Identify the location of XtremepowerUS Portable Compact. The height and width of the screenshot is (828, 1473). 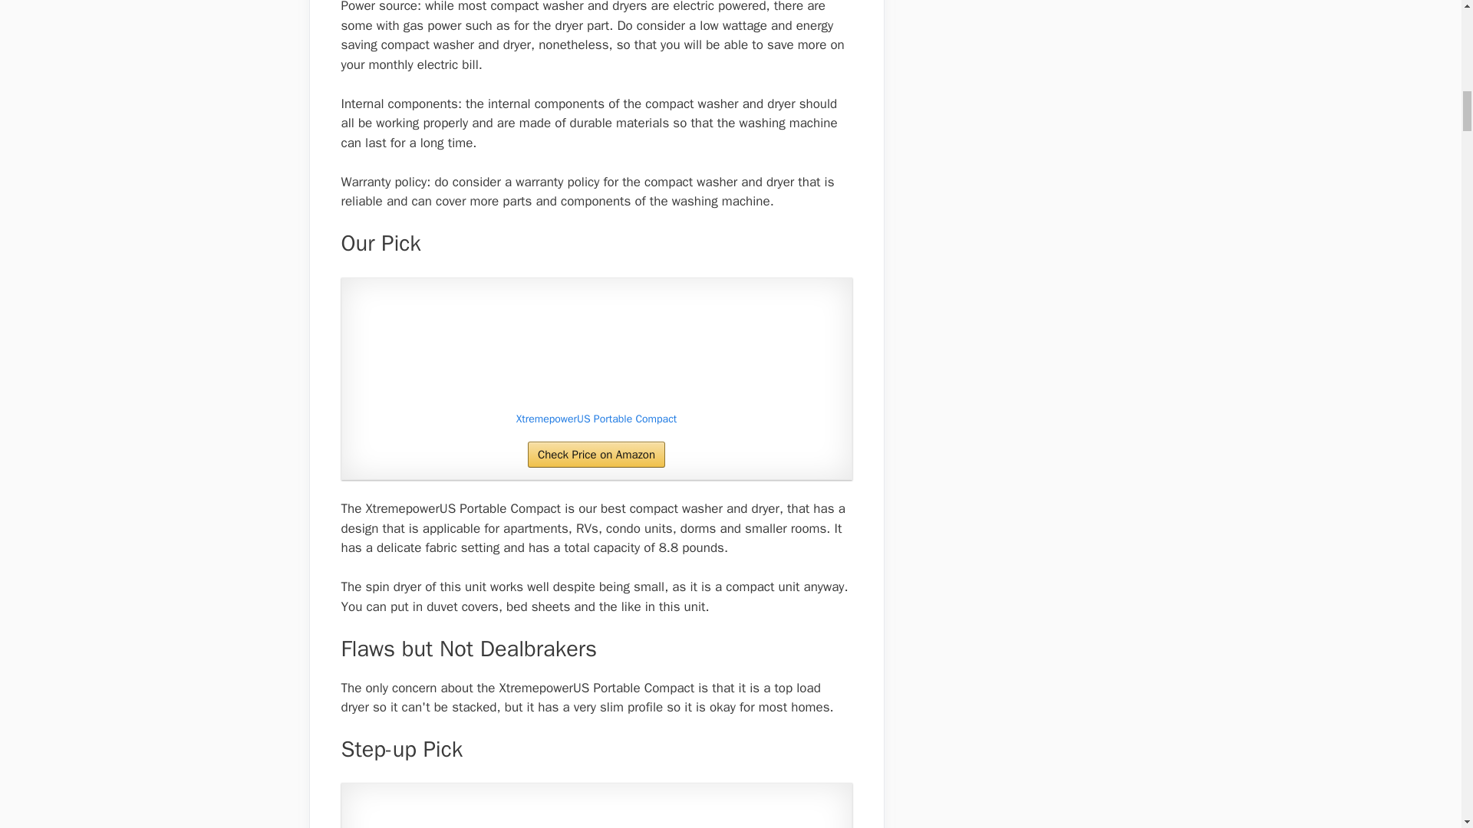
(596, 347).